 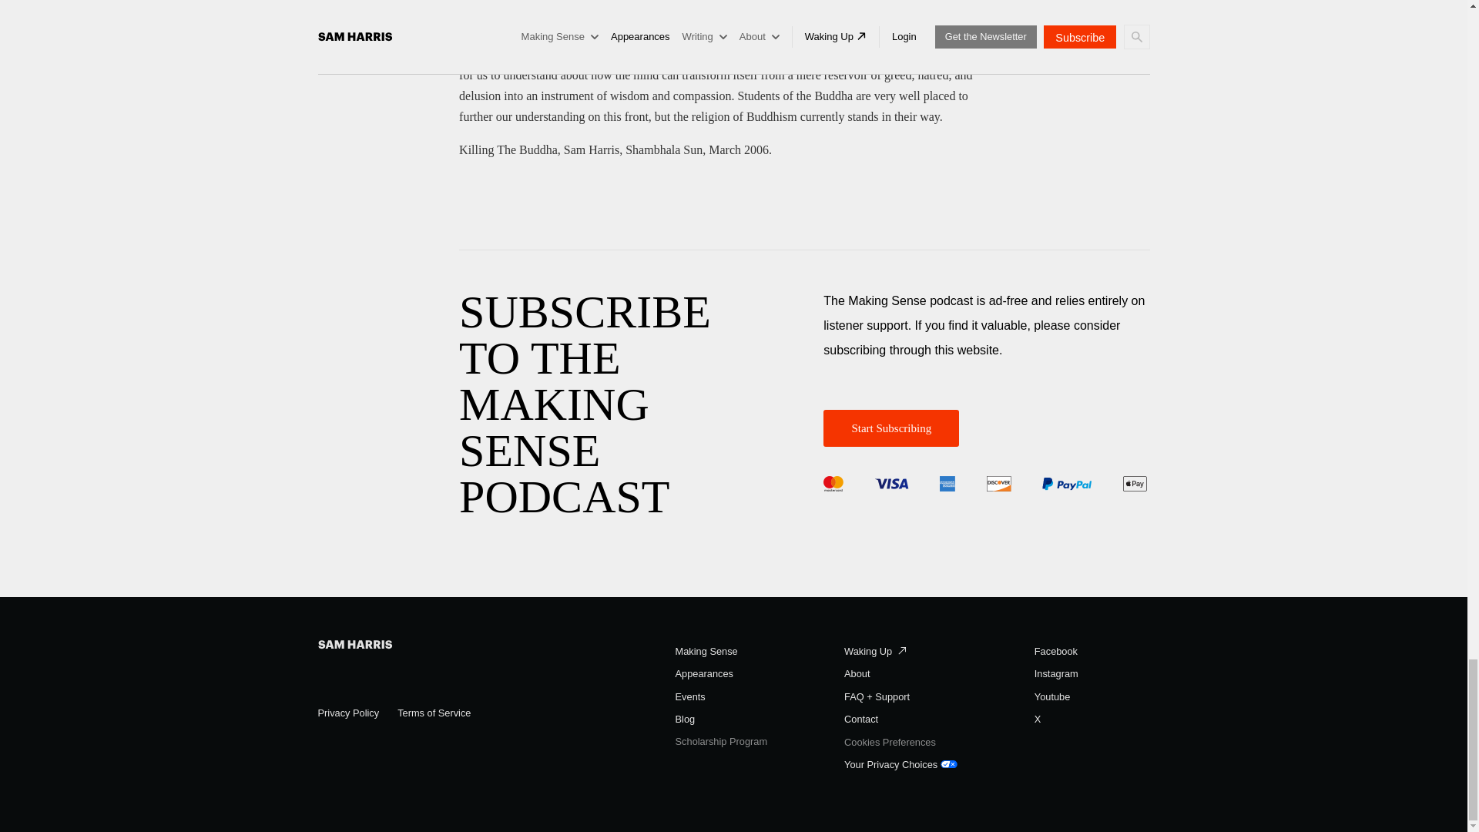 What do you see at coordinates (1055, 675) in the screenshot?
I see `Instagram` at bounding box center [1055, 675].